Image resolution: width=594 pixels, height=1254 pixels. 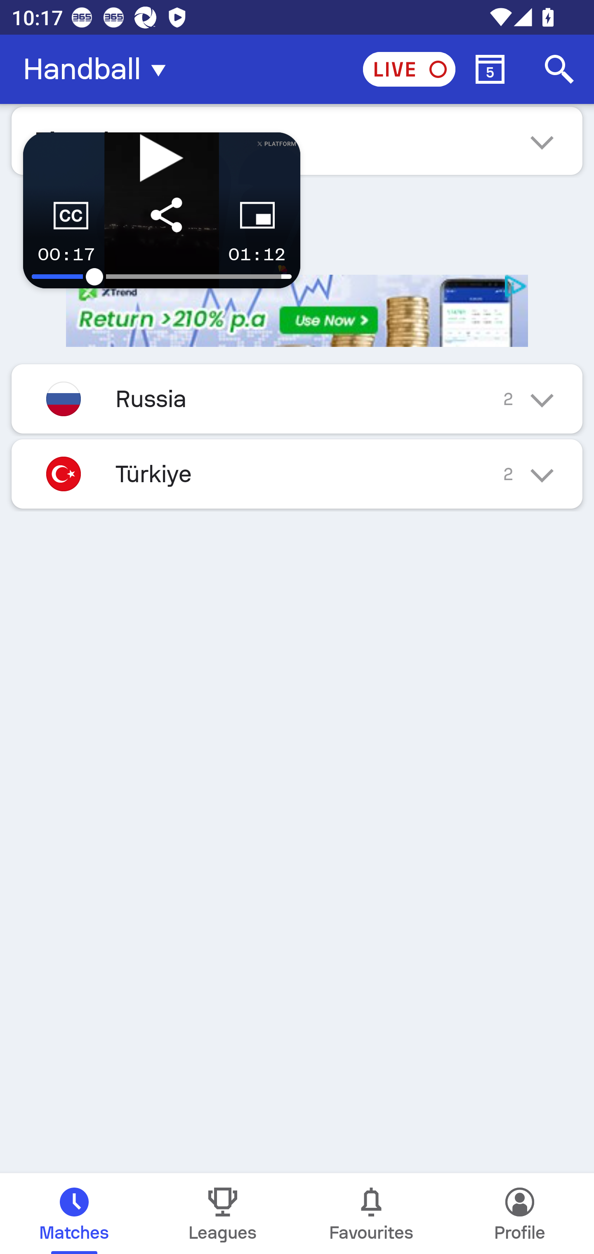 I want to click on Search, so click(x=559, y=69).